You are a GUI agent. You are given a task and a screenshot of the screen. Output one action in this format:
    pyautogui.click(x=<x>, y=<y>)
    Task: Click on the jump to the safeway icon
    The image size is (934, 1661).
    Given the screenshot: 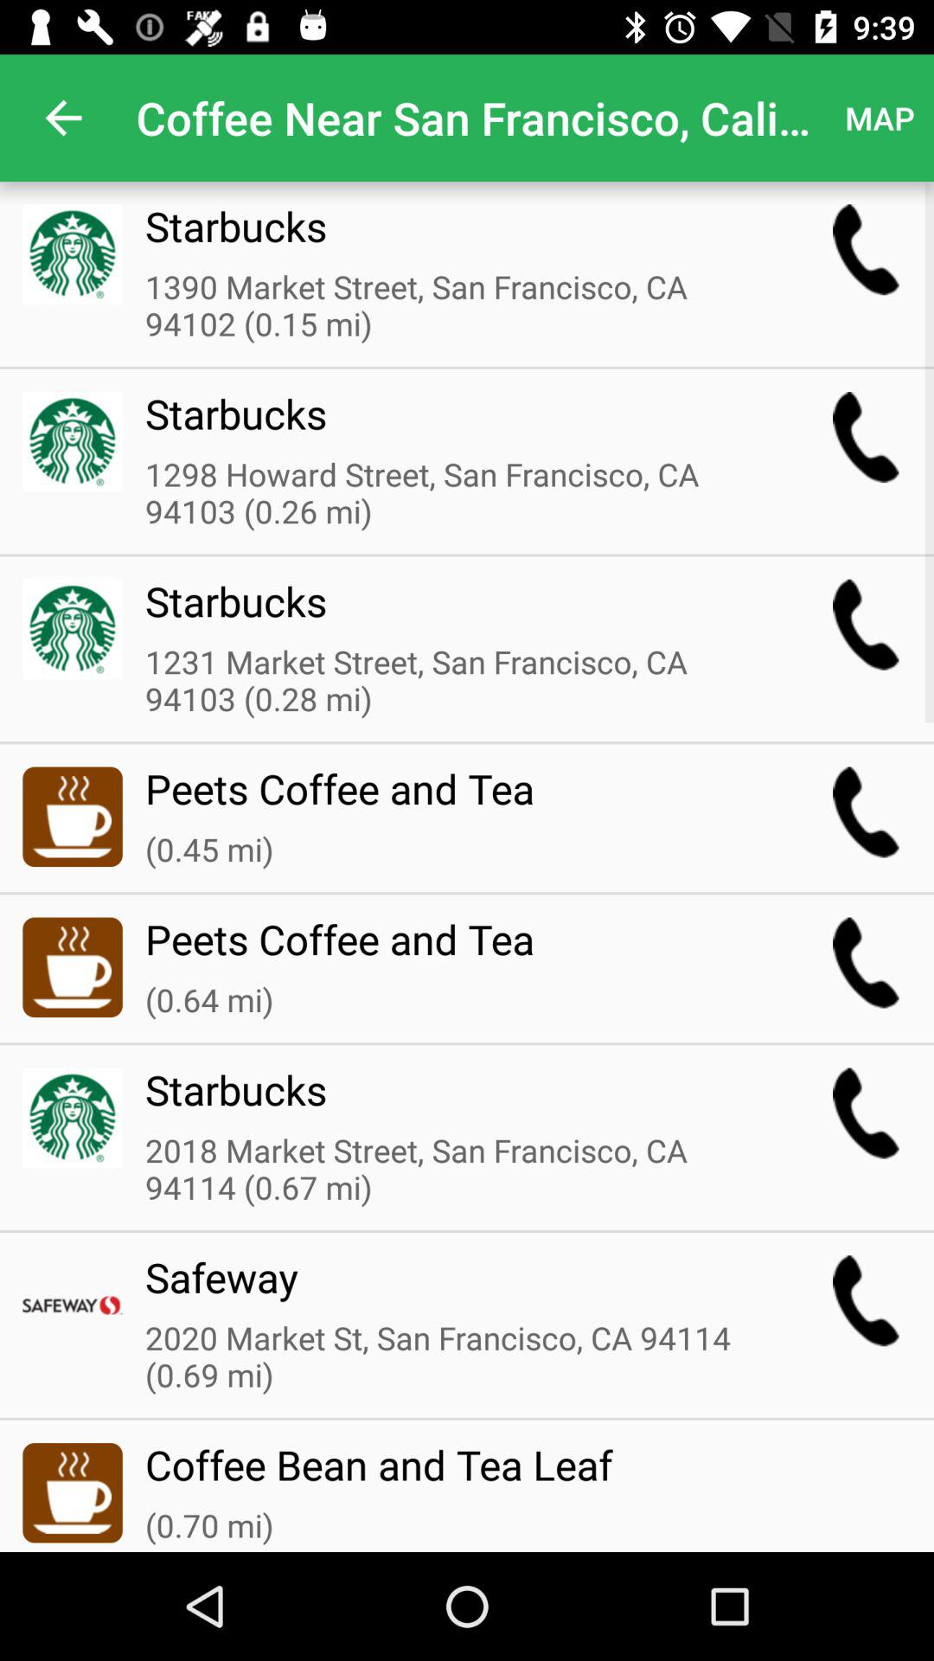 What is the action you would take?
    pyautogui.click(x=454, y=1288)
    